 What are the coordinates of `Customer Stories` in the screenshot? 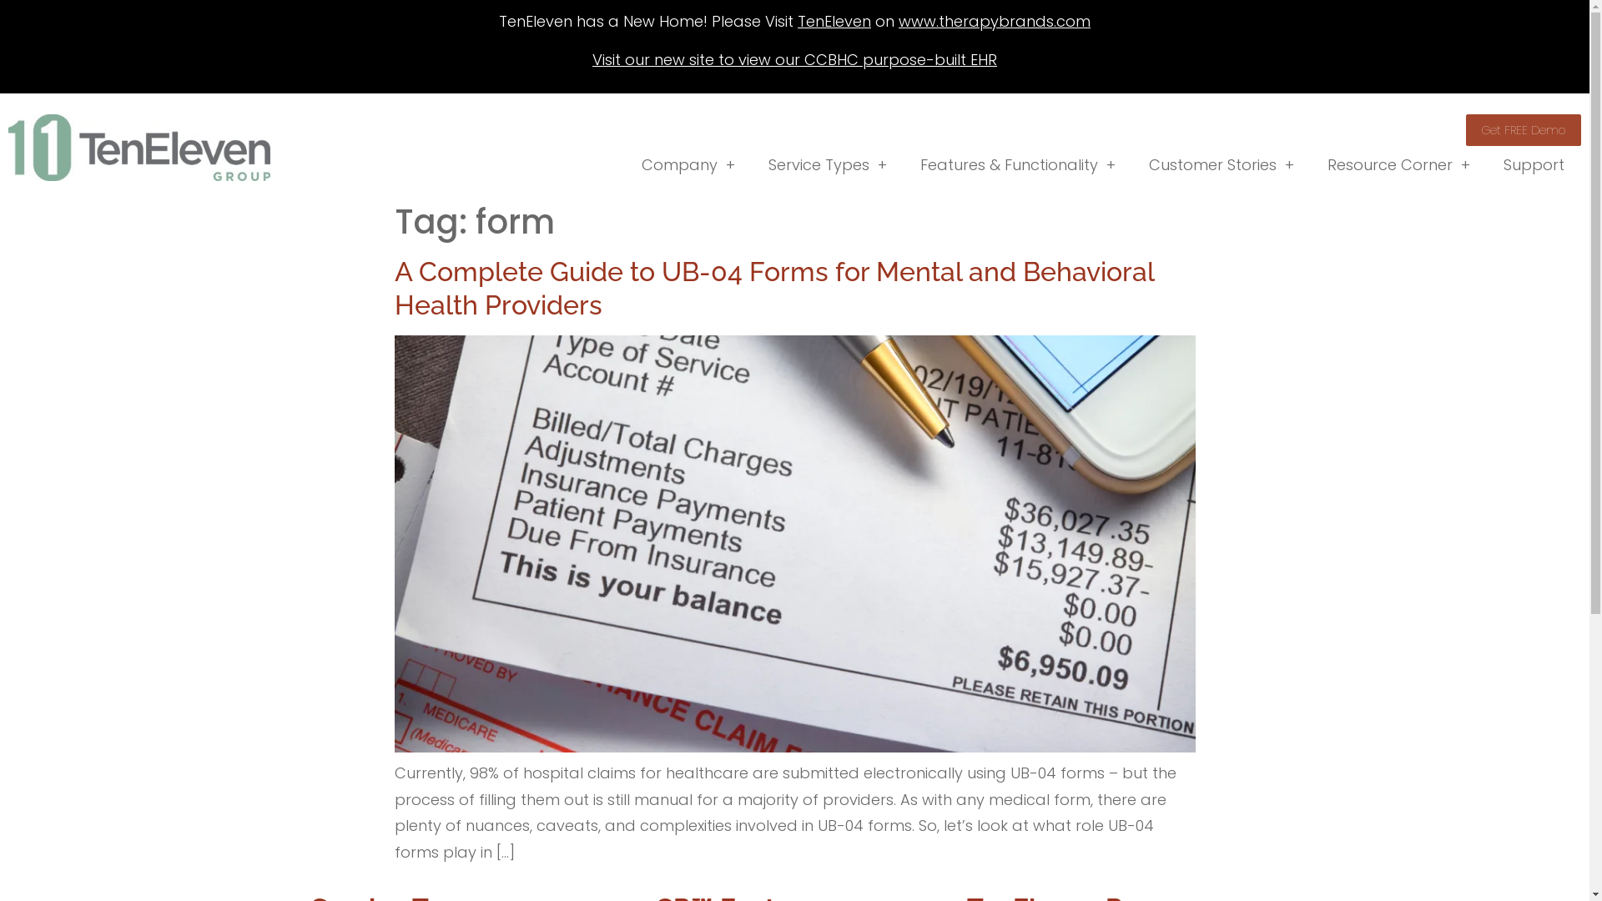 It's located at (1222, 165).